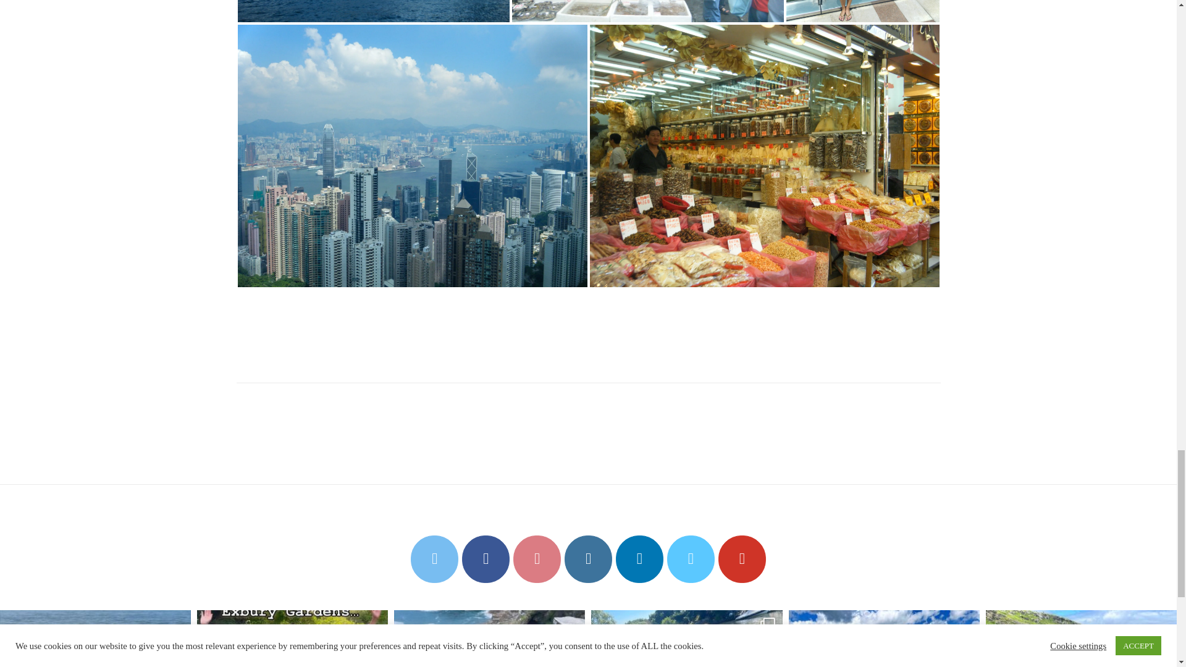 This screenshot has width=1186, height=667. I want to click on Nicola Dunkinson on Facebook, so click(486, 559).